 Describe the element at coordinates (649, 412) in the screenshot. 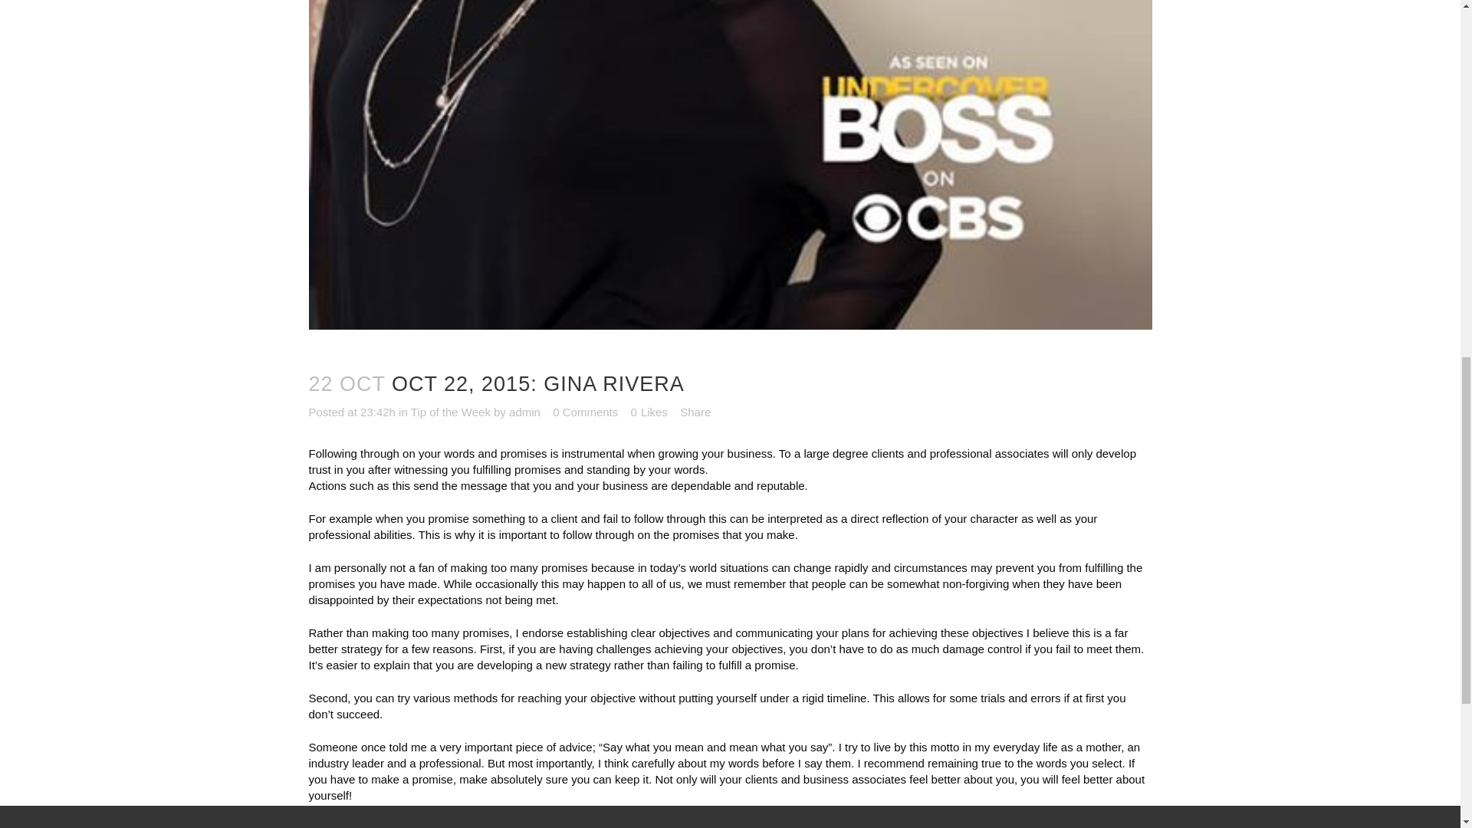

I see `0 Likes` at that location.